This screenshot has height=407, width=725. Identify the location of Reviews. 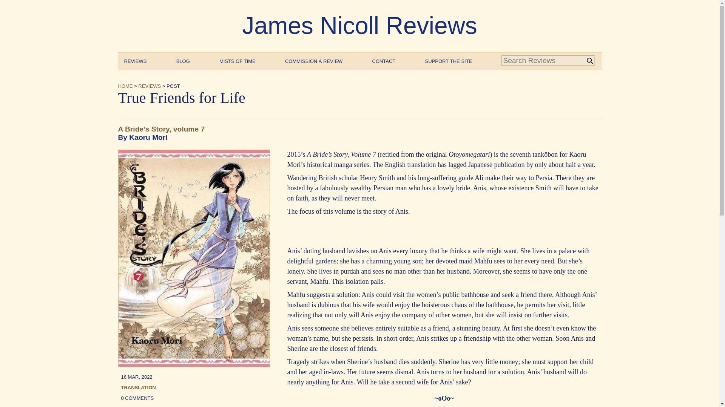
(150, 85).